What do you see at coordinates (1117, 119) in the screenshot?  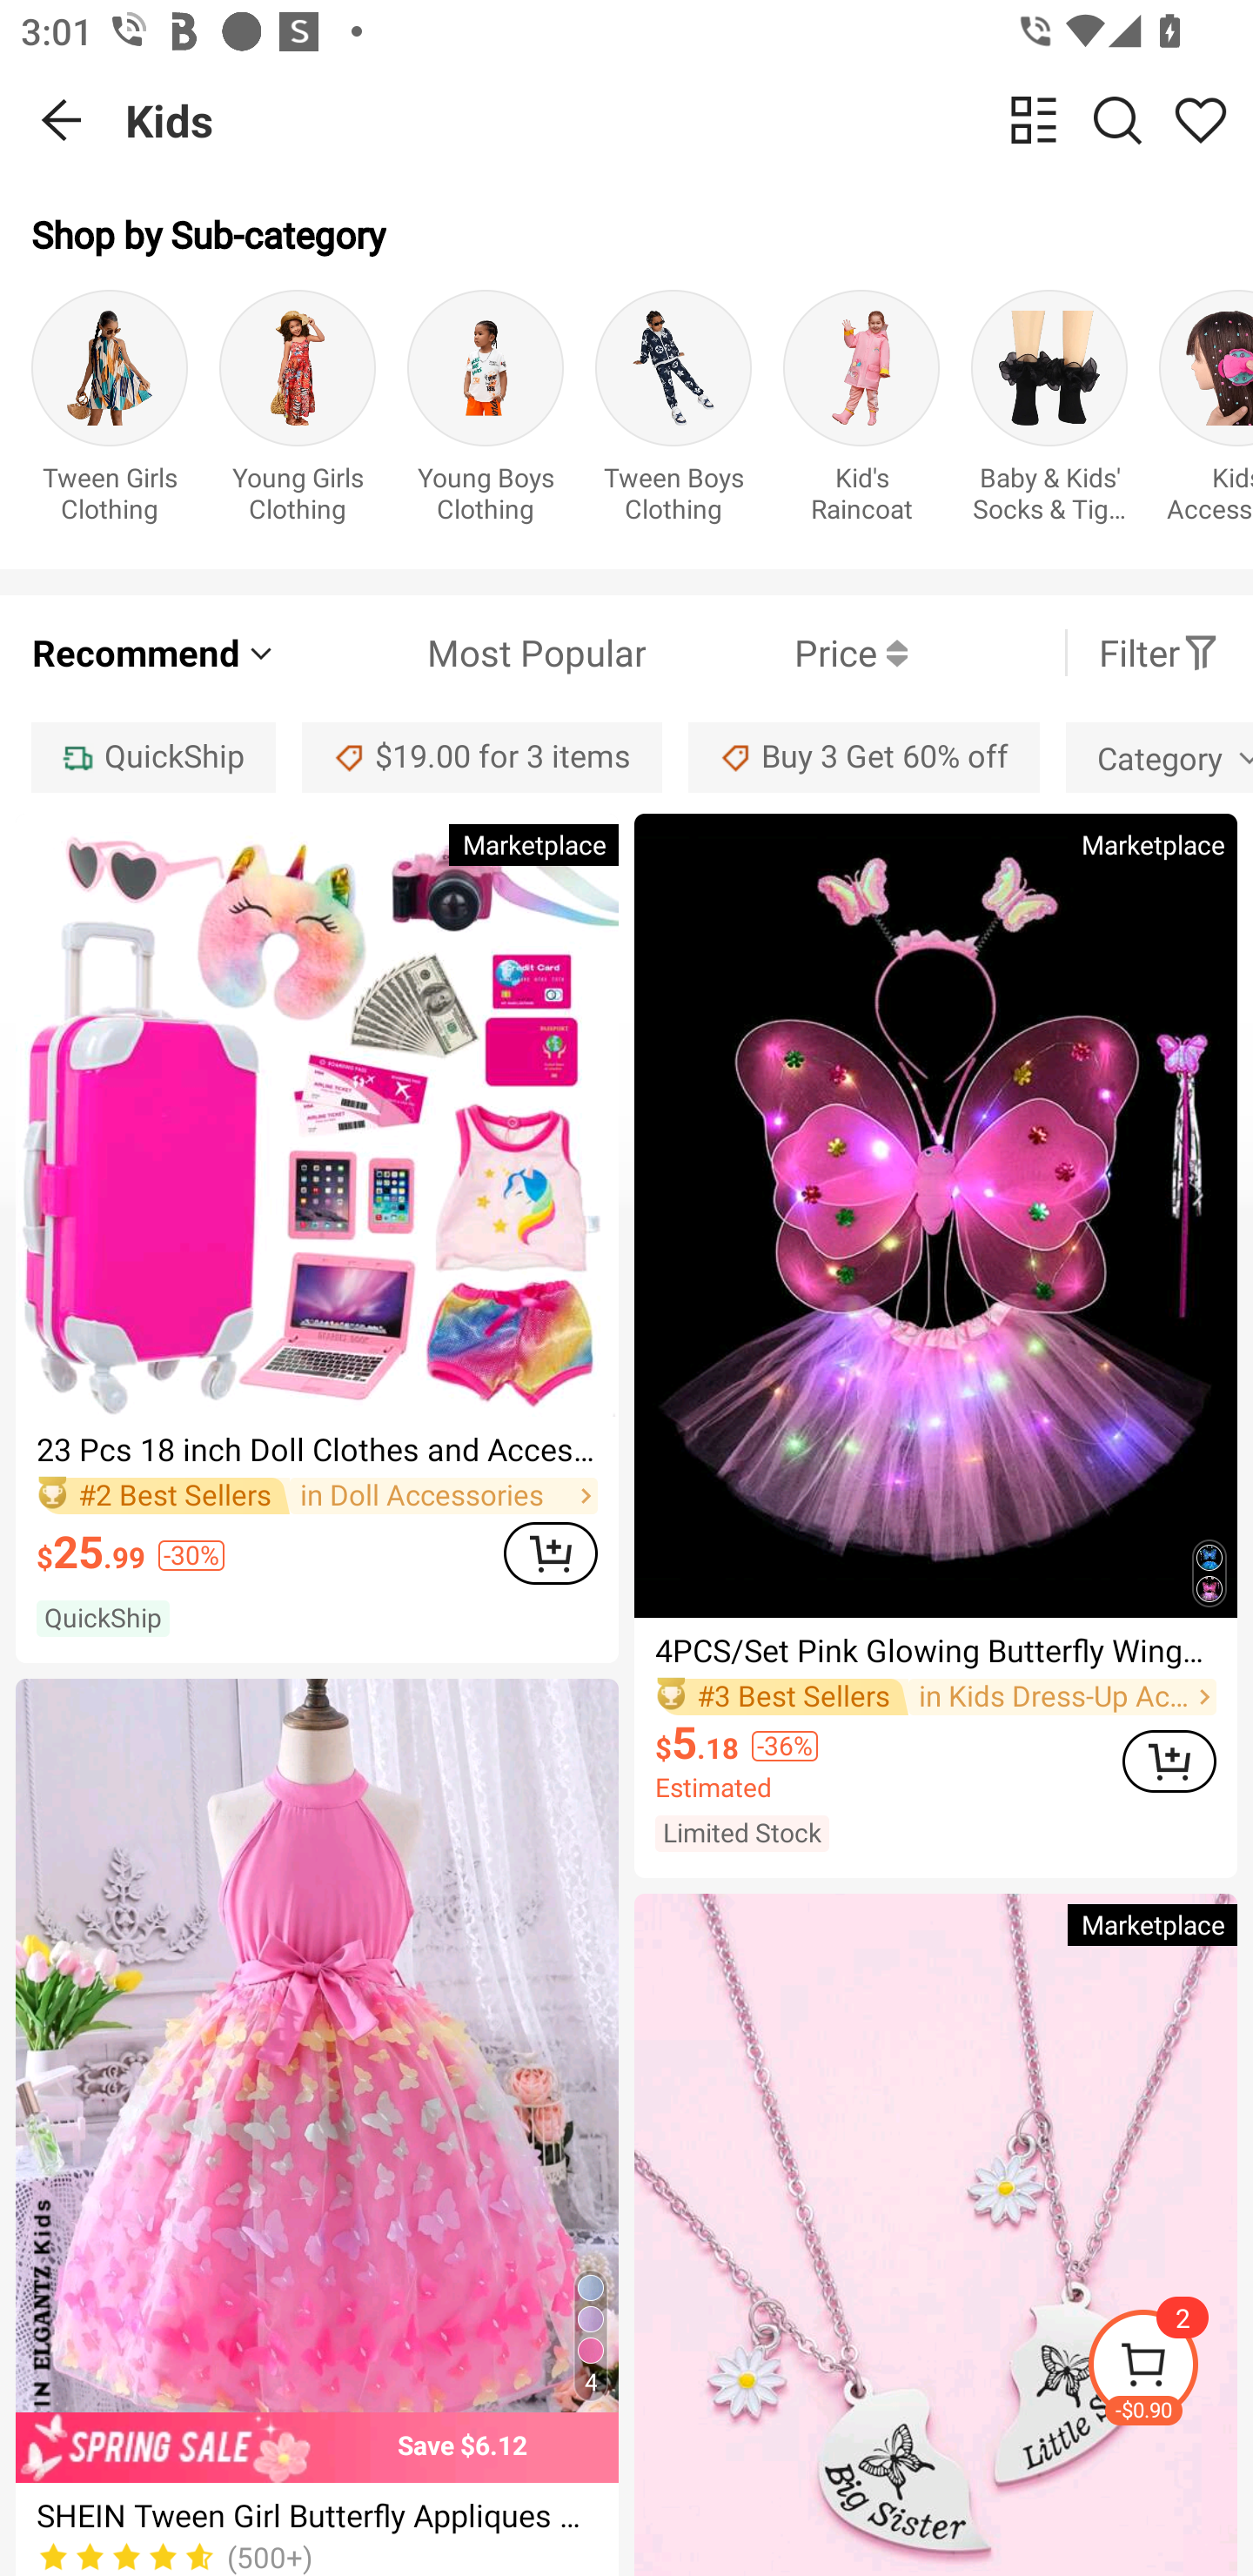 I see `Search` at bounding box center [1117, 119].